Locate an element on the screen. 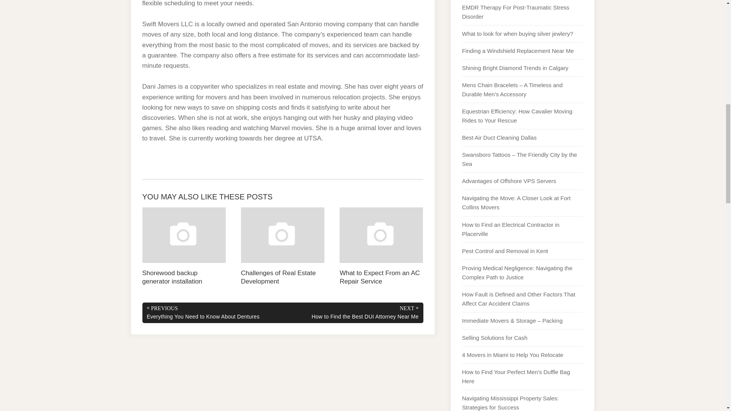 This screenshot has width=731, height=411. Shorewood backup generator installation is located at coordinates (184, 247).